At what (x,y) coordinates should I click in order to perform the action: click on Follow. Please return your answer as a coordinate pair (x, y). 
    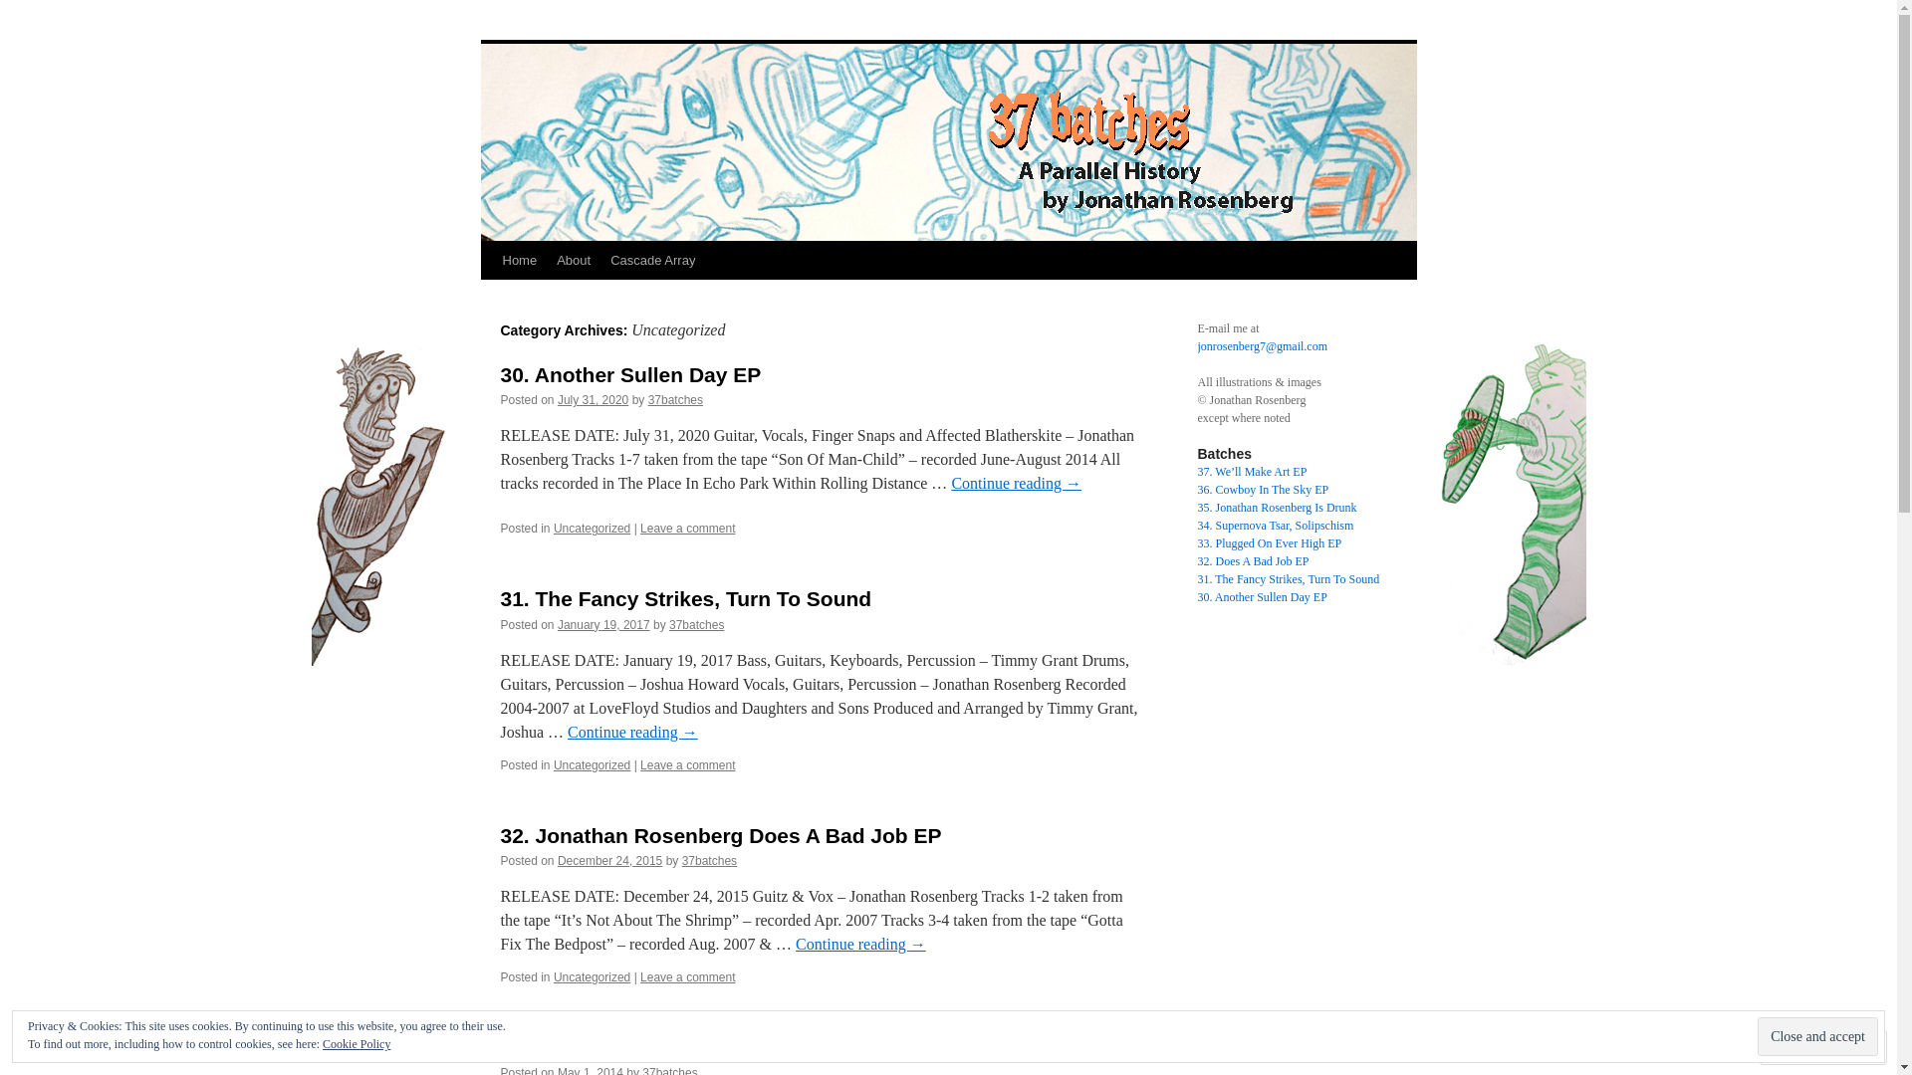
    Looking at the image, I should click on (1805, 1047).